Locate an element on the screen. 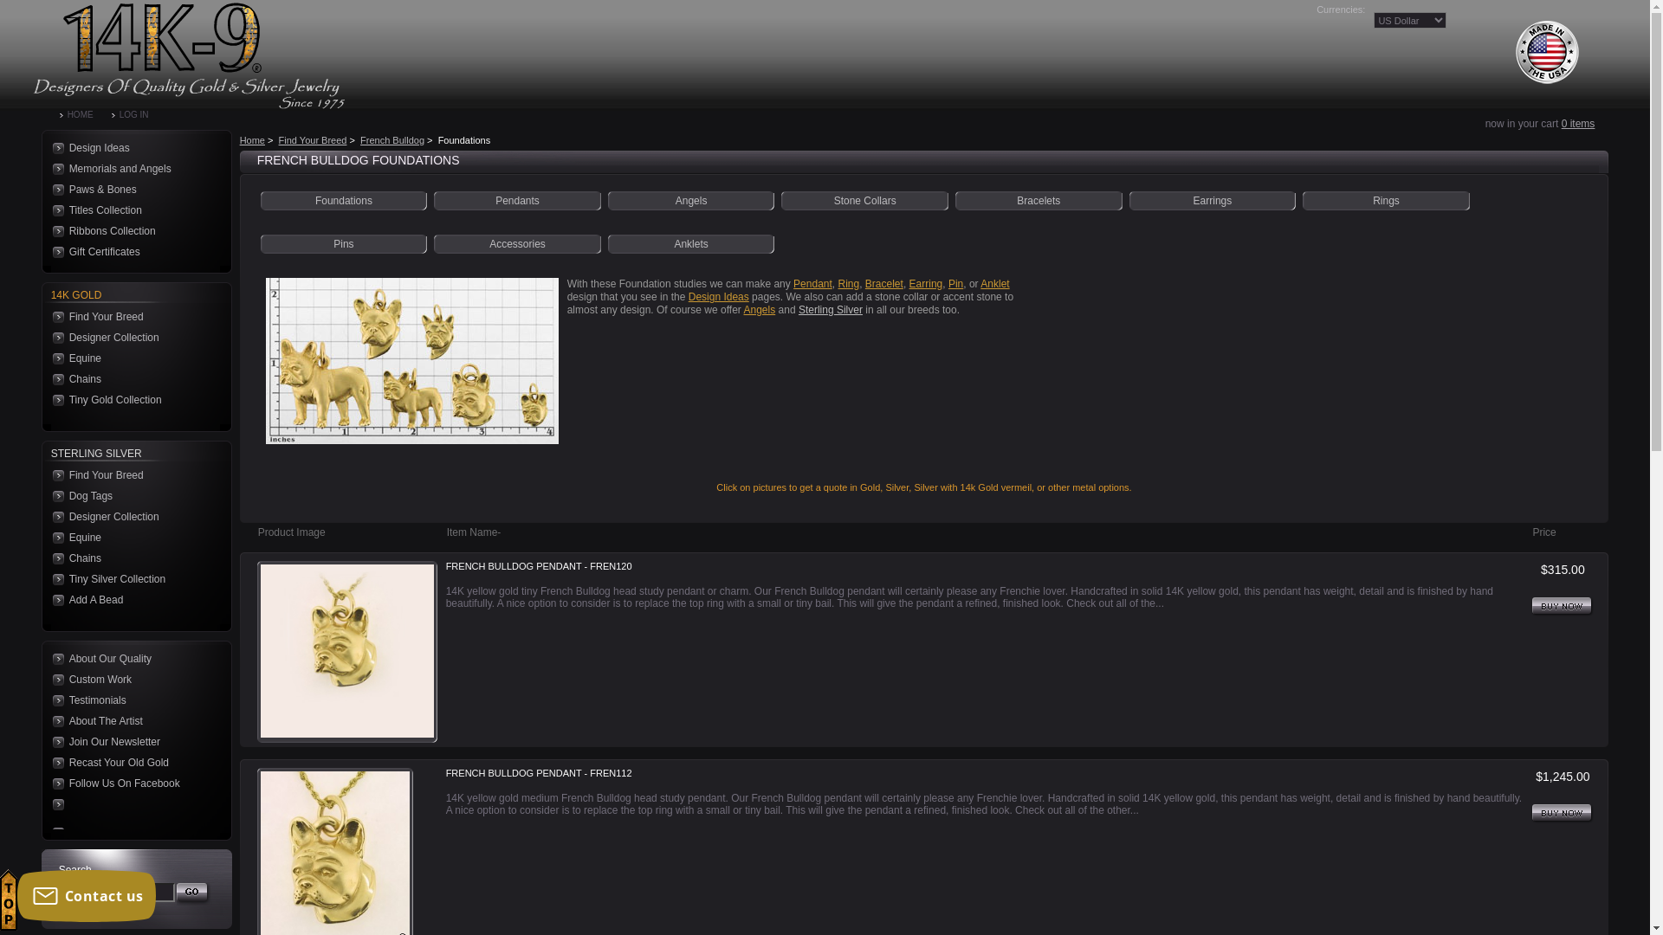 The width and height of the screenshot is (1663, 935). Chains is located at coordinates (132, 379).